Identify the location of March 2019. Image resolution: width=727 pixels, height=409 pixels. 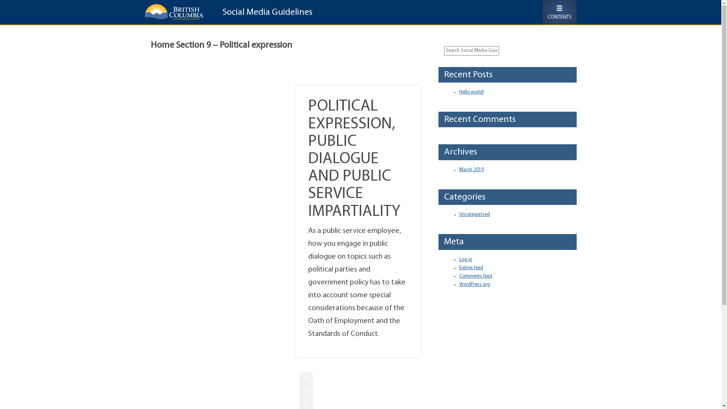
(471, 170).